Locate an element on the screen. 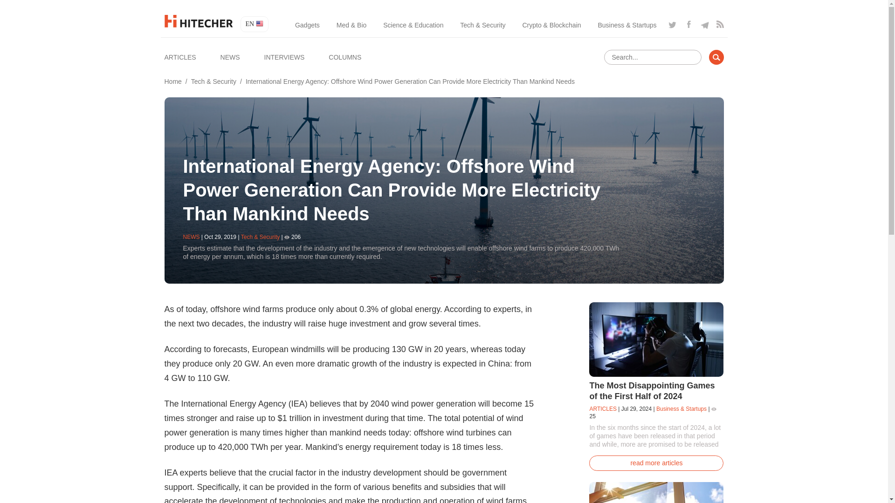 The width and height of the screenshot is (895, 503). Search Results for: is located at coordinates (653, 57).